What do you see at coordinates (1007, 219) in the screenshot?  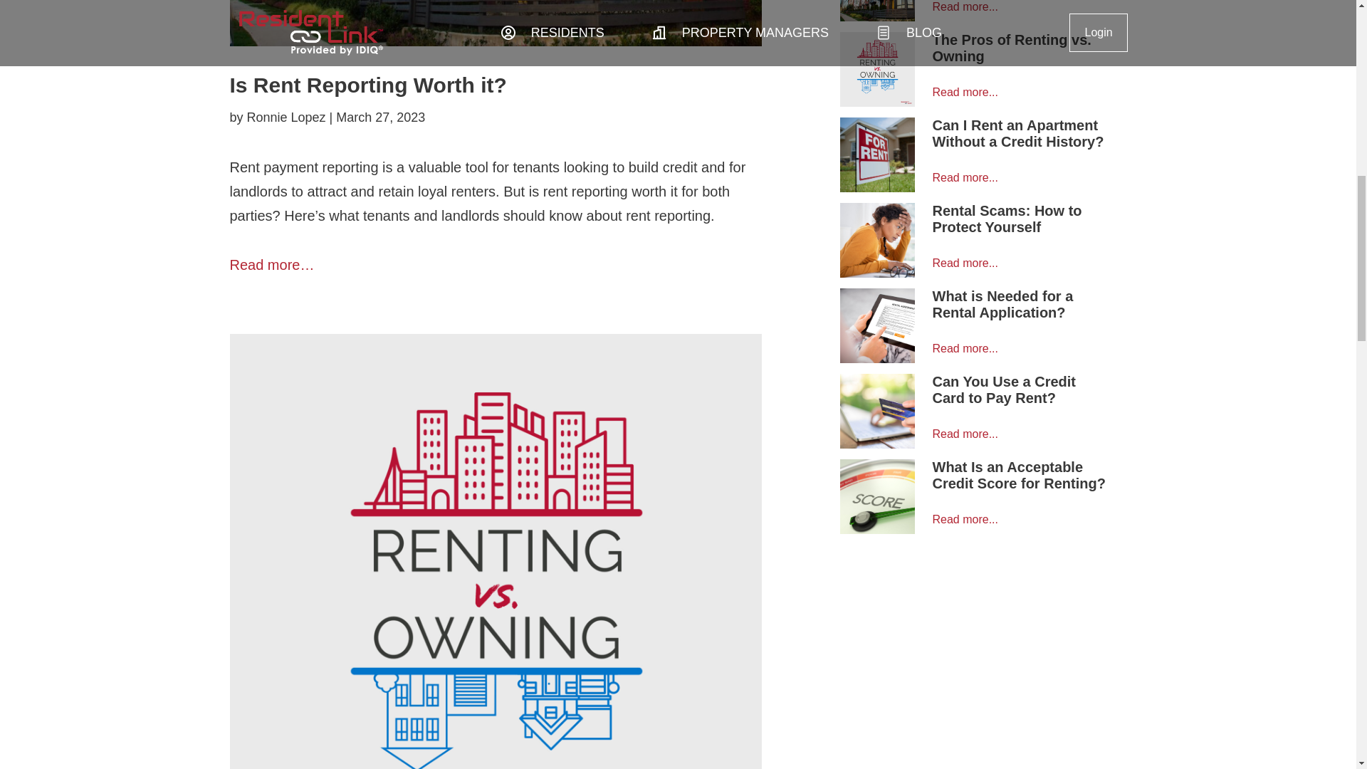 I see `Rental Scams: How to Protect Yourself` at bounding box center [1007, 219].